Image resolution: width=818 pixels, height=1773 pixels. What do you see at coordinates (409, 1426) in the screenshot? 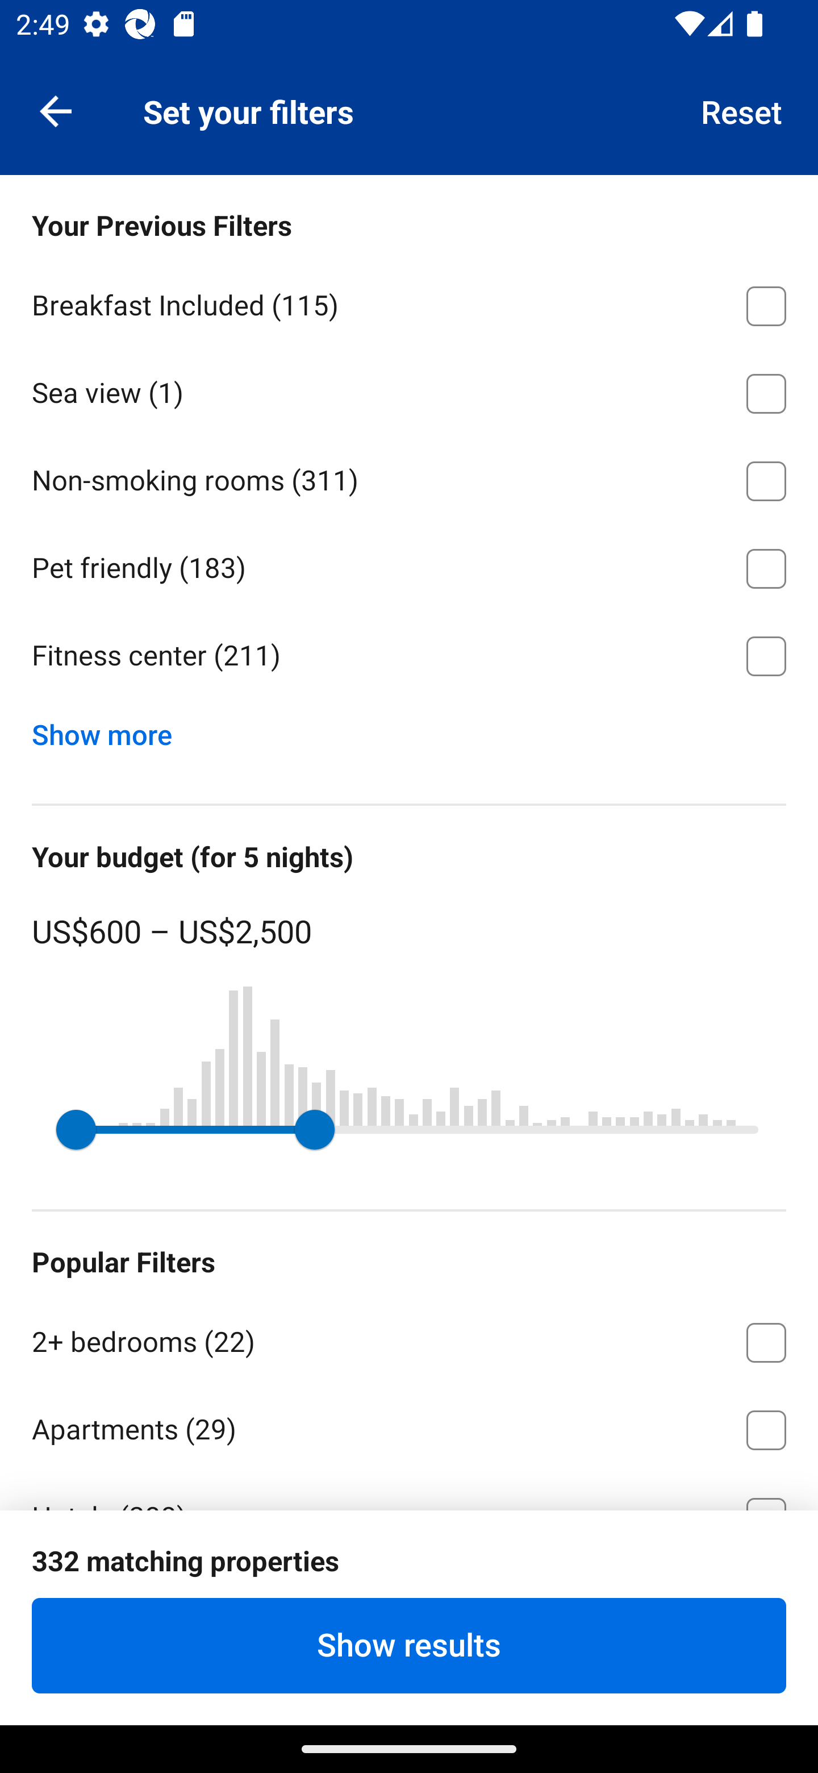
I see `Apartments ⁦(29)` at bounding box center [409, 1426].